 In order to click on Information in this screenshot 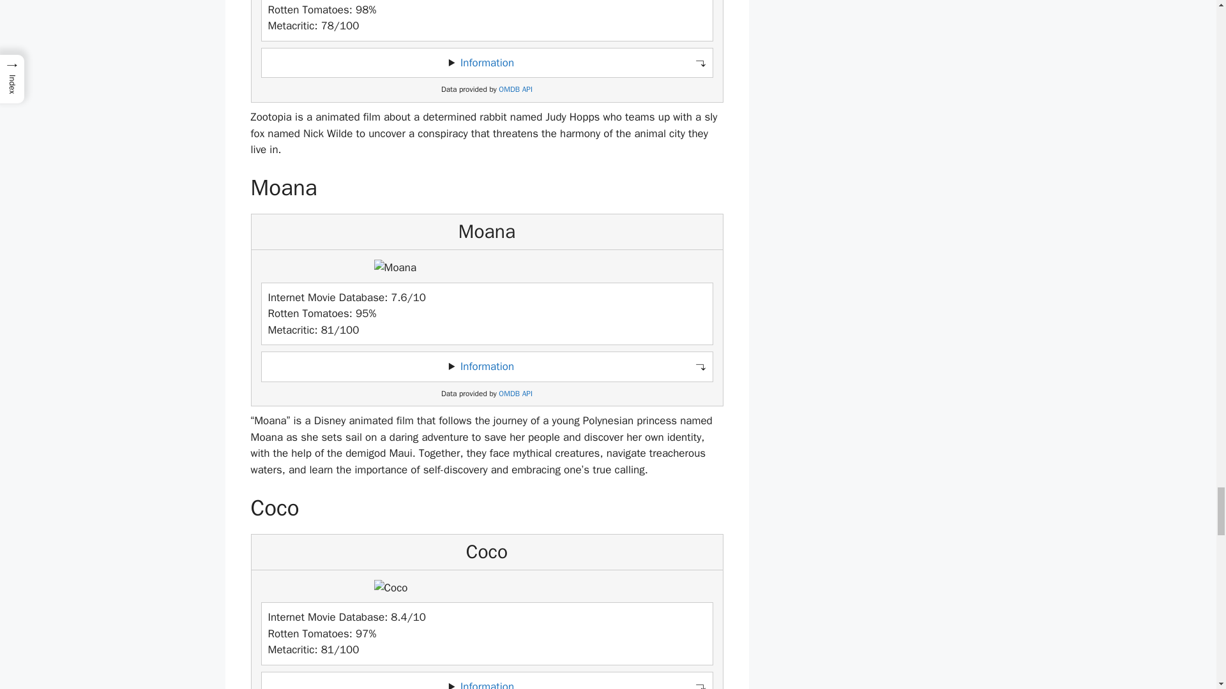, I will do `click(487, 63)`.